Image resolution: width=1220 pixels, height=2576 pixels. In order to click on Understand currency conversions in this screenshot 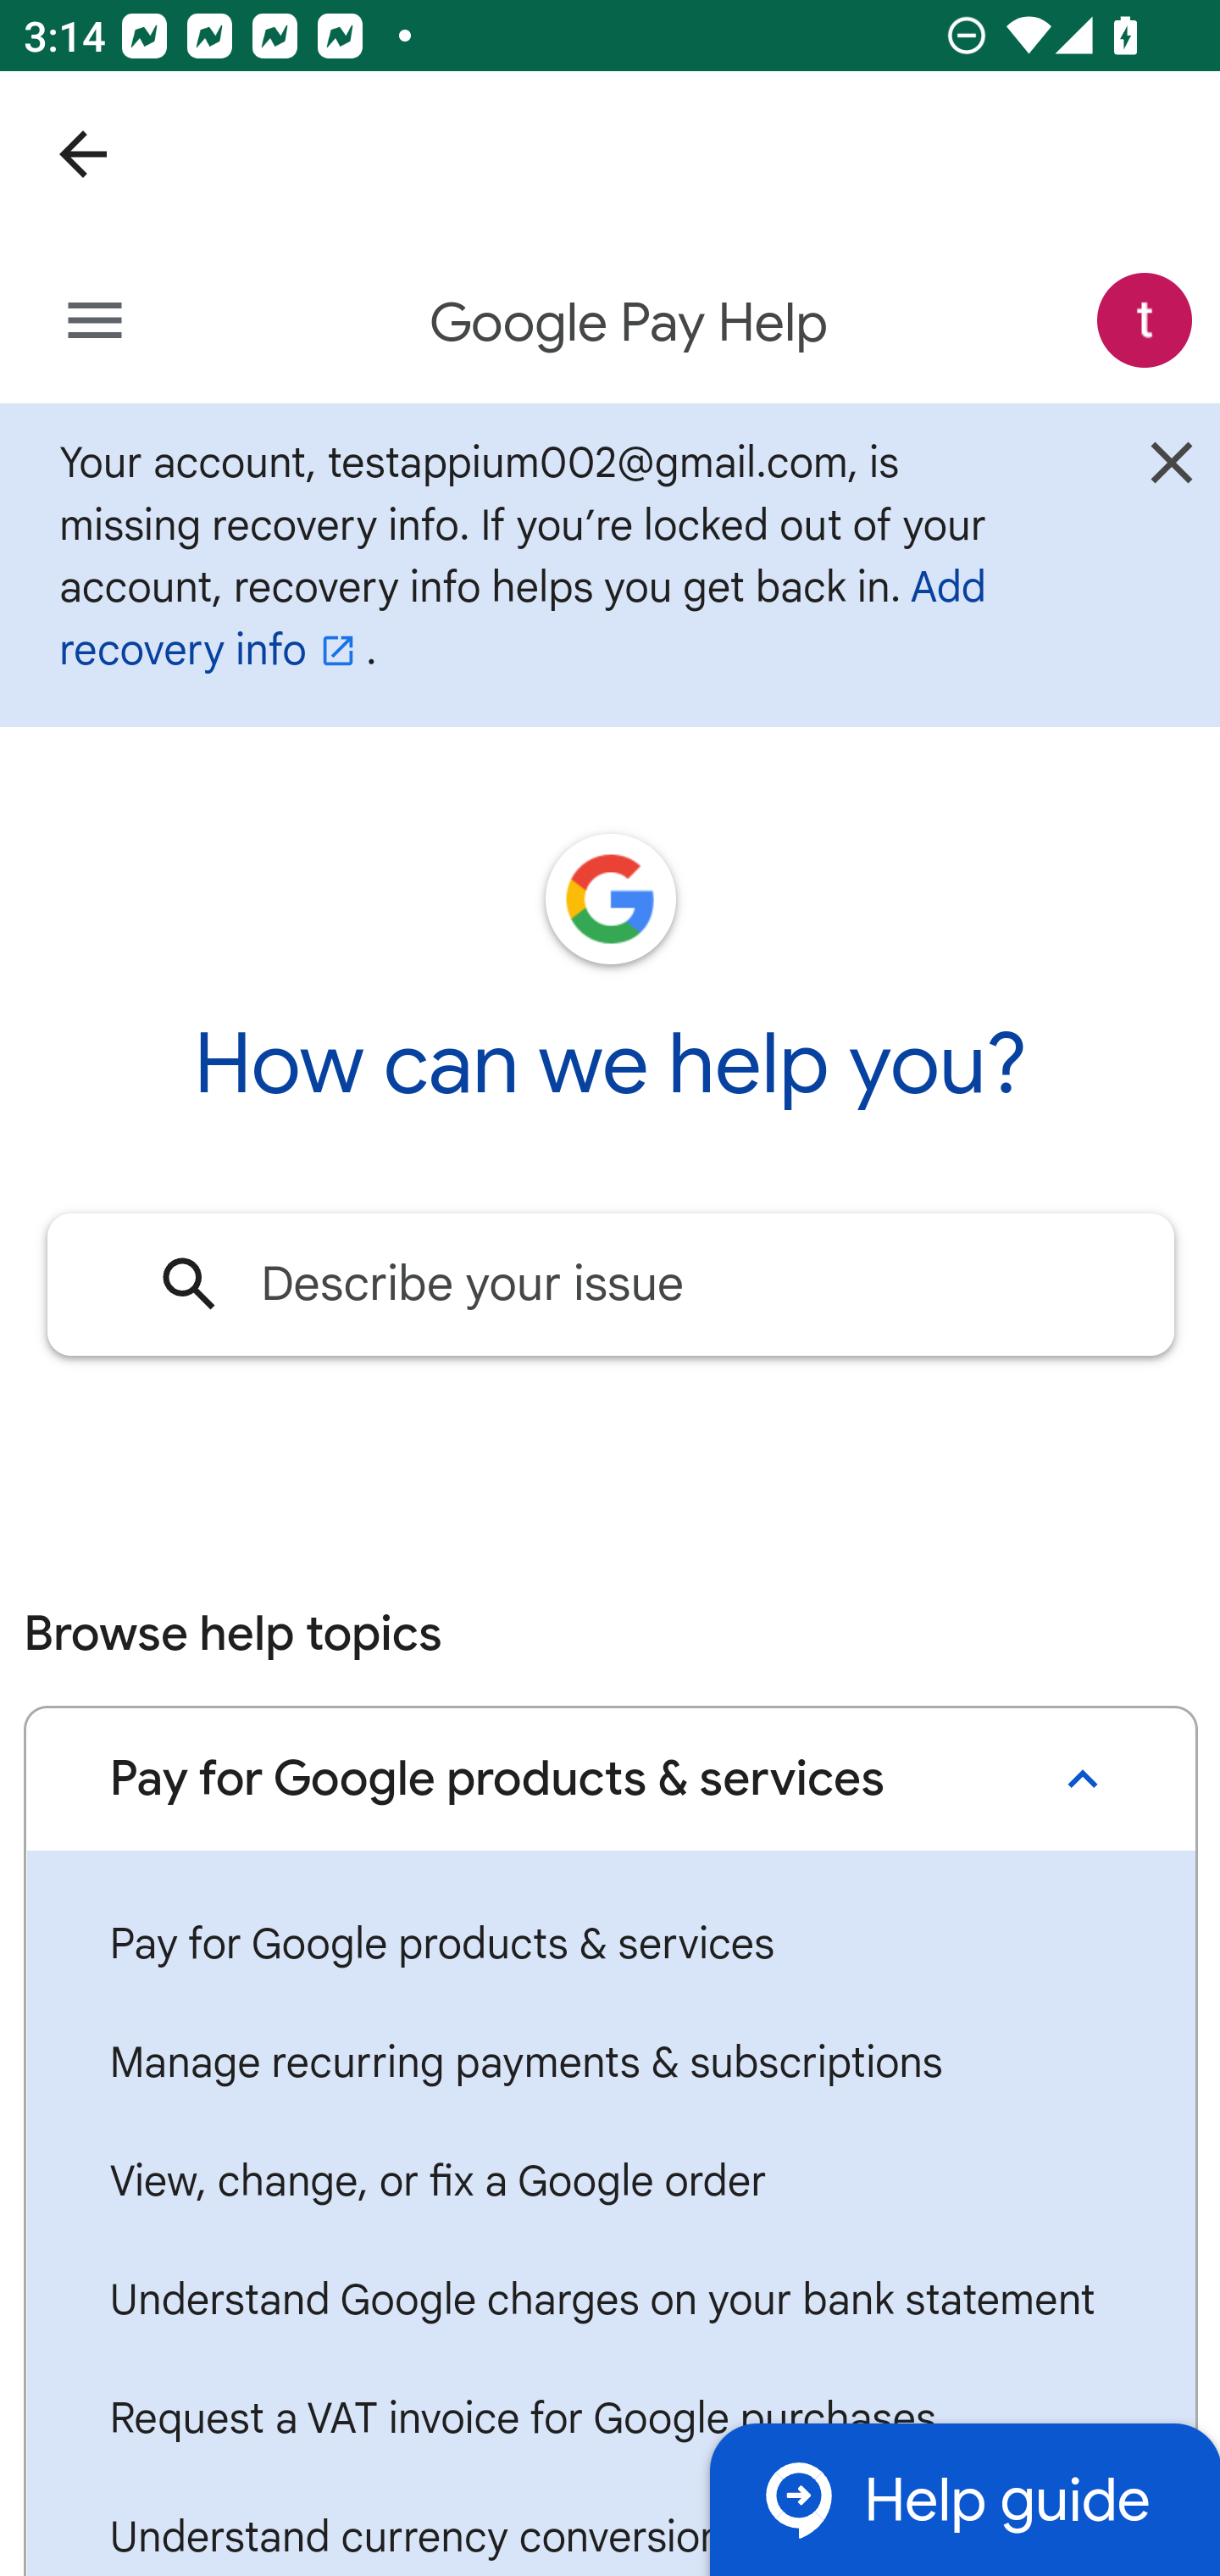, I will do `click(610, 2527)`.